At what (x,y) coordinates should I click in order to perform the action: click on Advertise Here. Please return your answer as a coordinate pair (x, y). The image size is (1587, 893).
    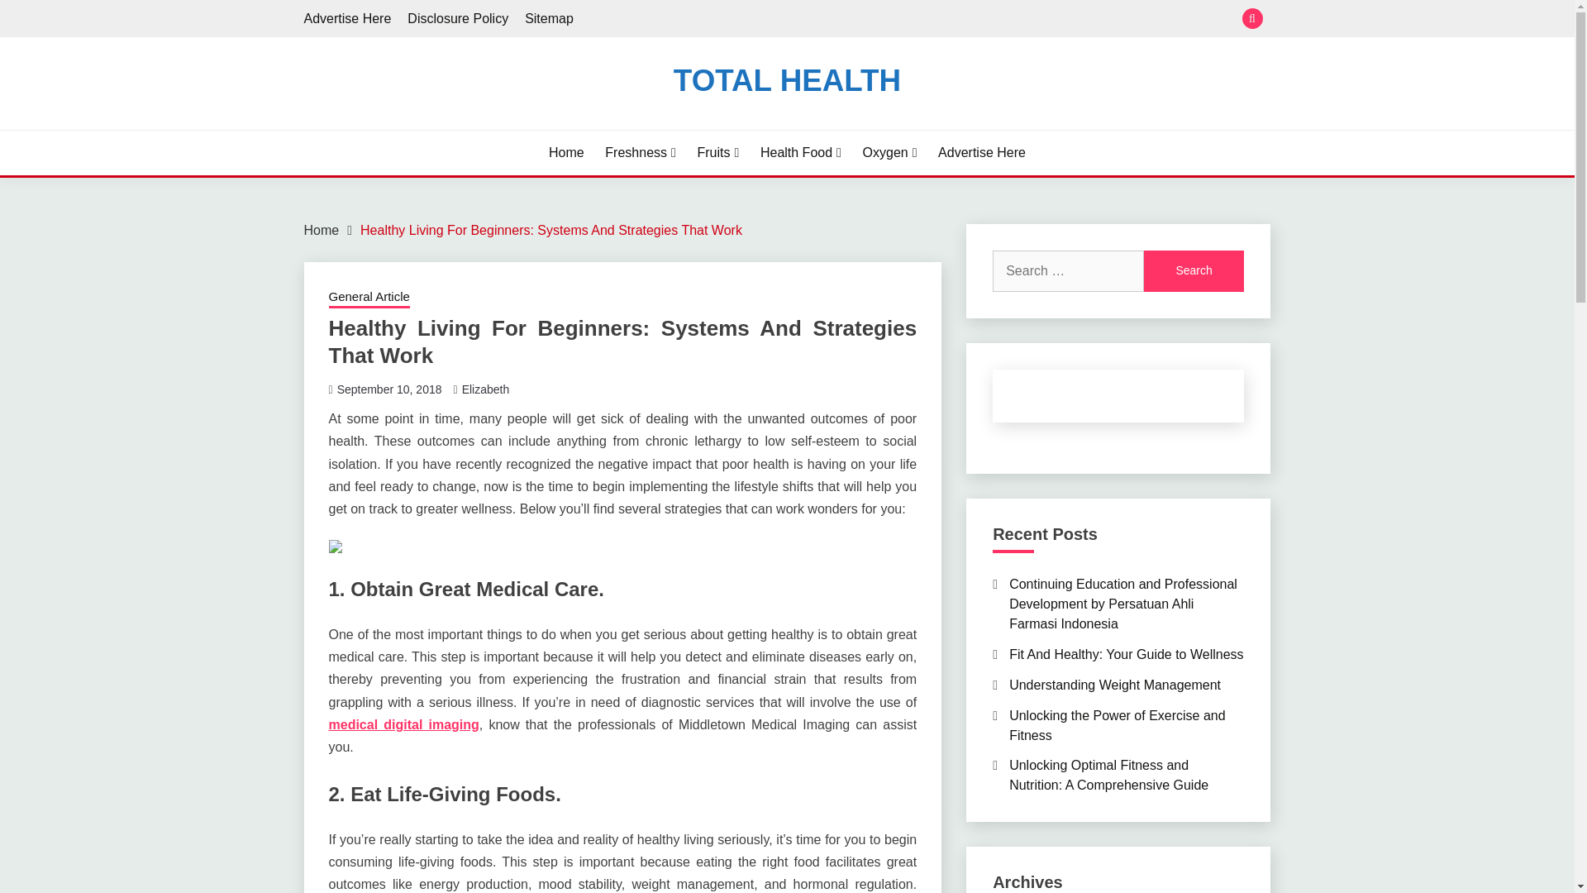
    Looking at the image, I should click on (348, 18).